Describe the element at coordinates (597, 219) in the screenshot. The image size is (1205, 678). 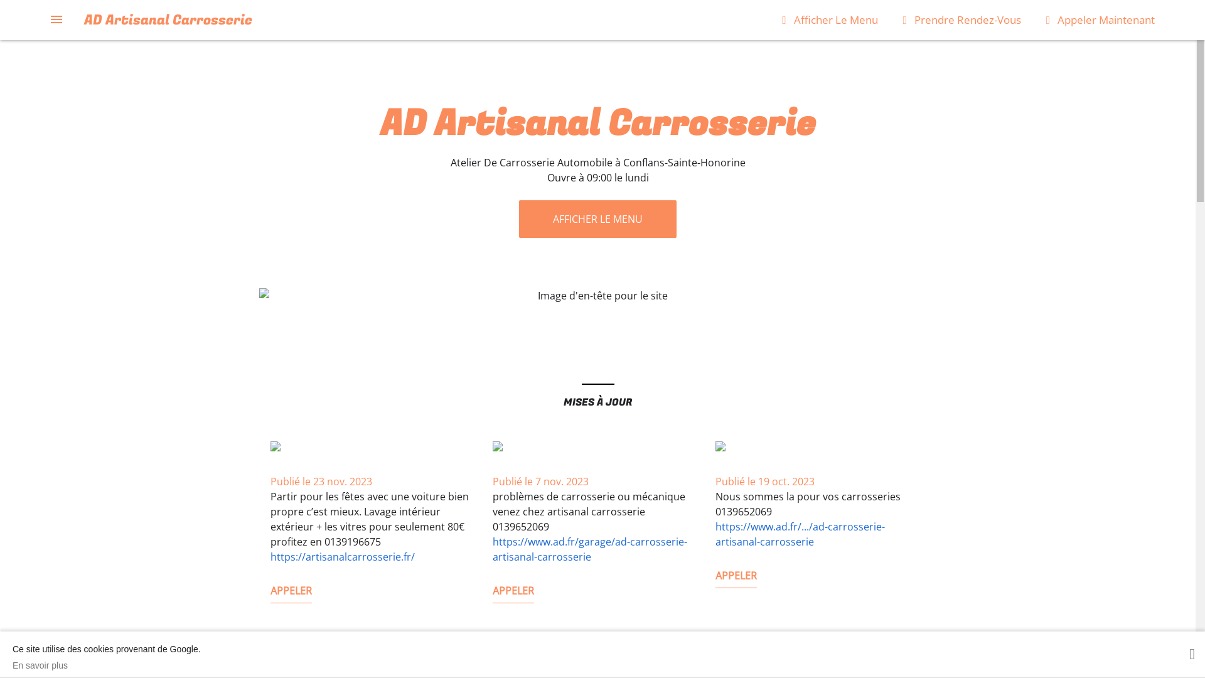
I see `AFFICHER LE MENU` at that location.